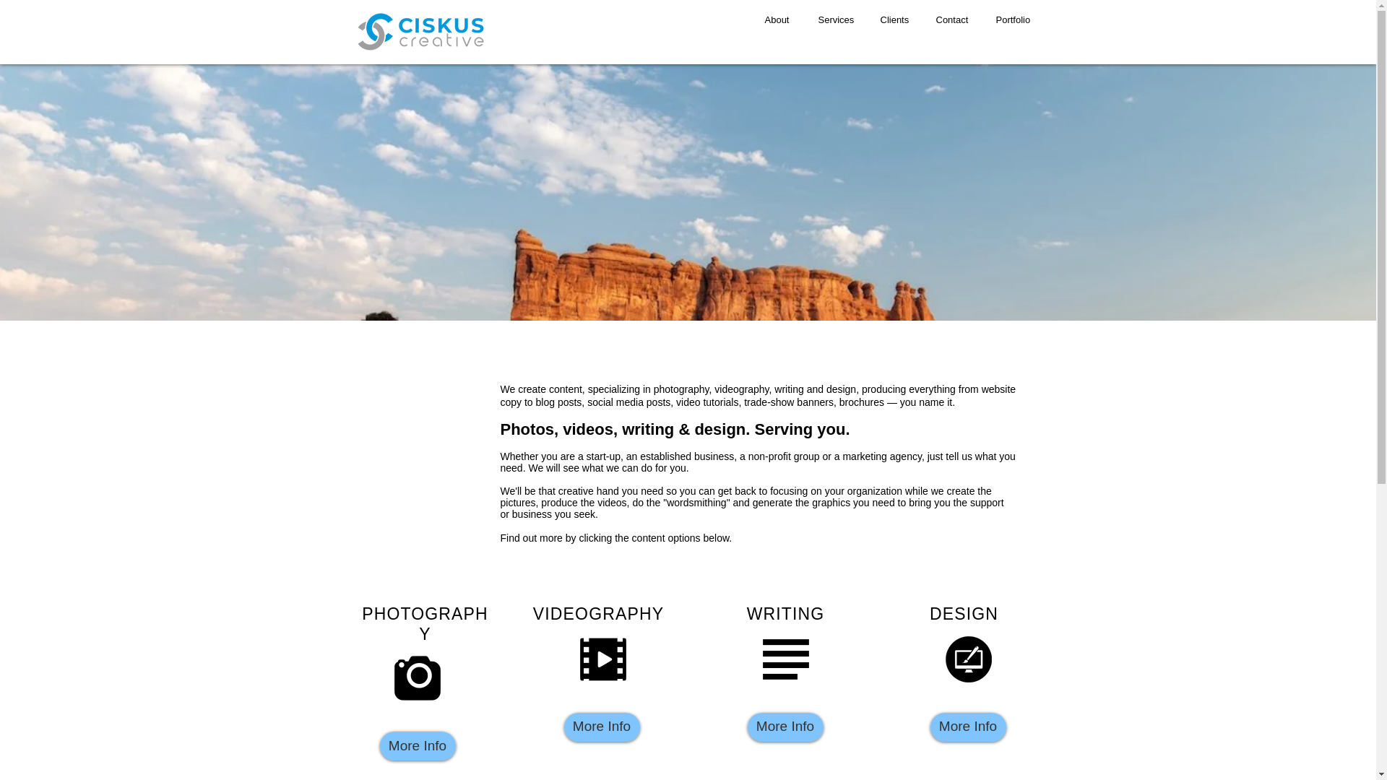 This screenshot has width=1387, height=780. I want to click on Services, so click(834, 19).